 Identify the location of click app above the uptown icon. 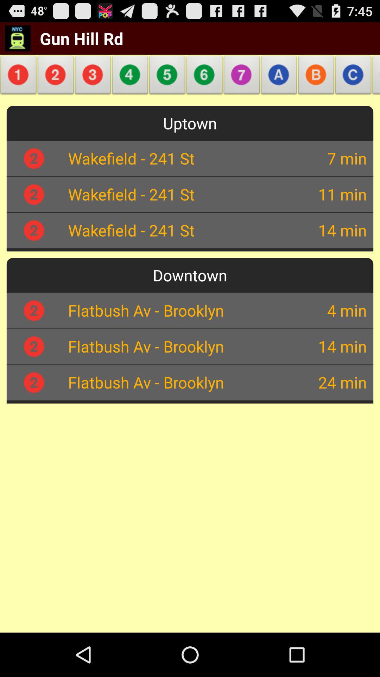
(20, 77).